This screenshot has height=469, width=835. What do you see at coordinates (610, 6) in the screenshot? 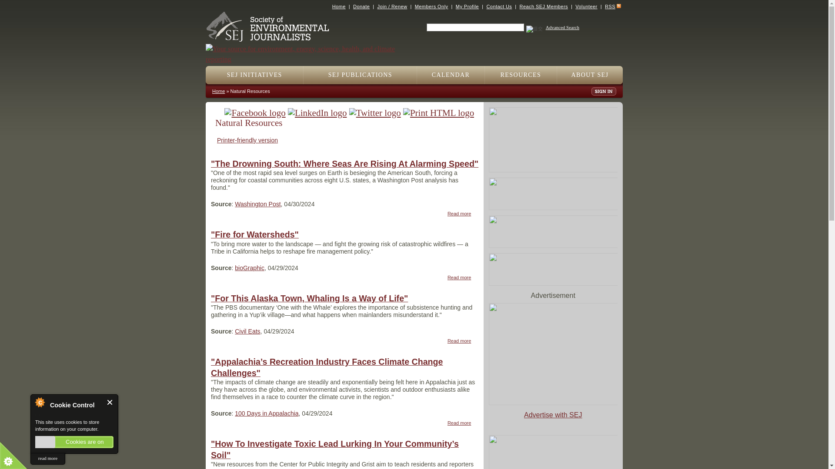
I see `RSS` at bounding box center [610, 6].